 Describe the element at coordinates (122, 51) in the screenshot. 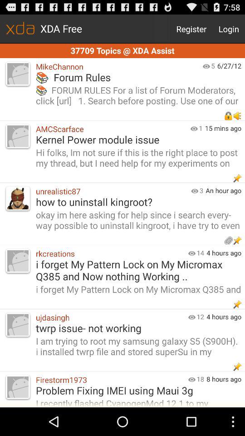

I see `tap the 37709 topics xda` at that location.